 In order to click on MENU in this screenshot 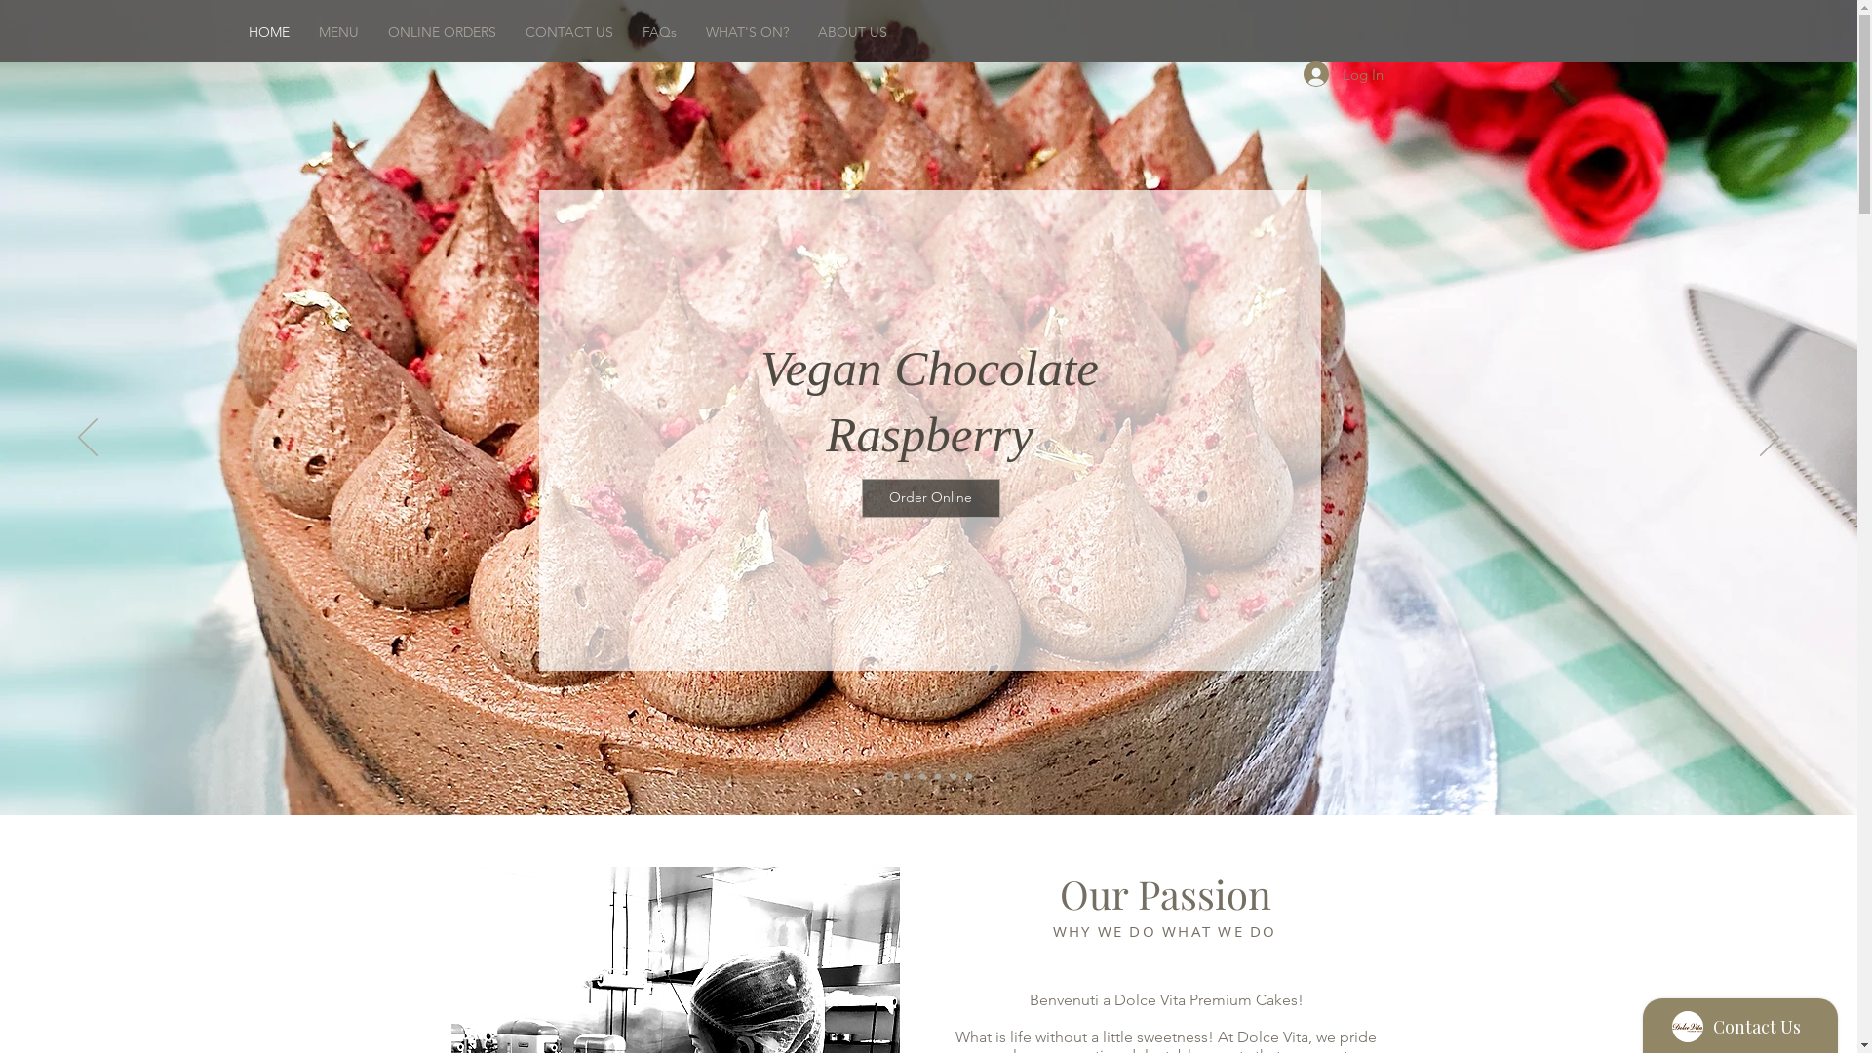, I will do `click(339, 32)`.